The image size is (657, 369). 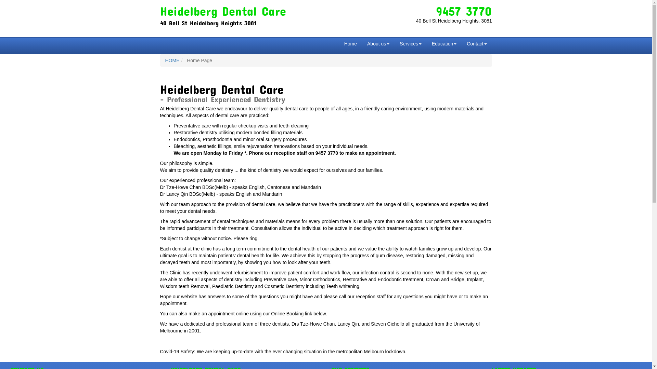 What do you see at coordinates (350, 44) in the screenshot?
I see `Home` at bounding box center [350, 44].